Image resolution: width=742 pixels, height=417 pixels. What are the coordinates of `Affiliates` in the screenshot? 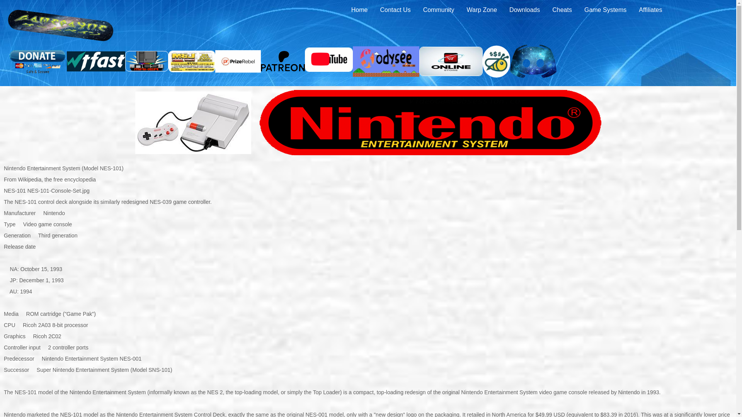 It's located at (650, 10).